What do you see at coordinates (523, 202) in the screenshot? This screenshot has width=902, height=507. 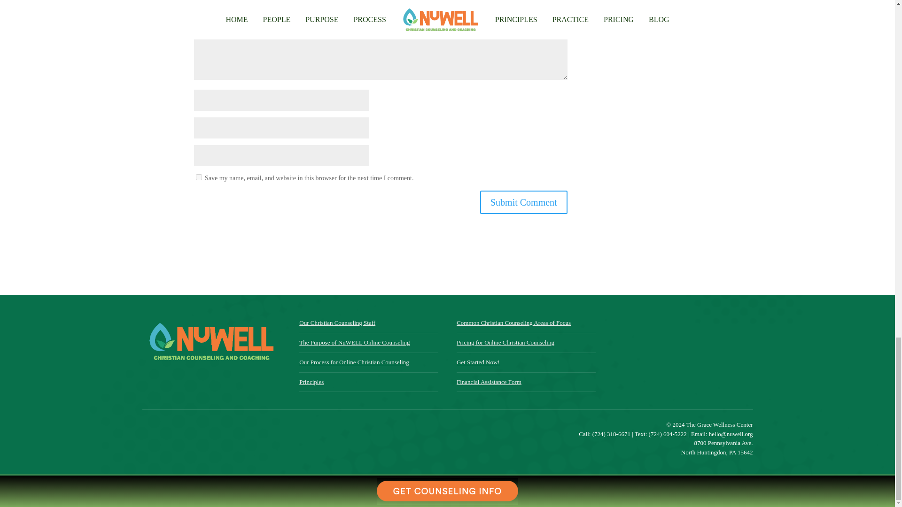 I see `Submit Comment` at bounding box center [523, 202].